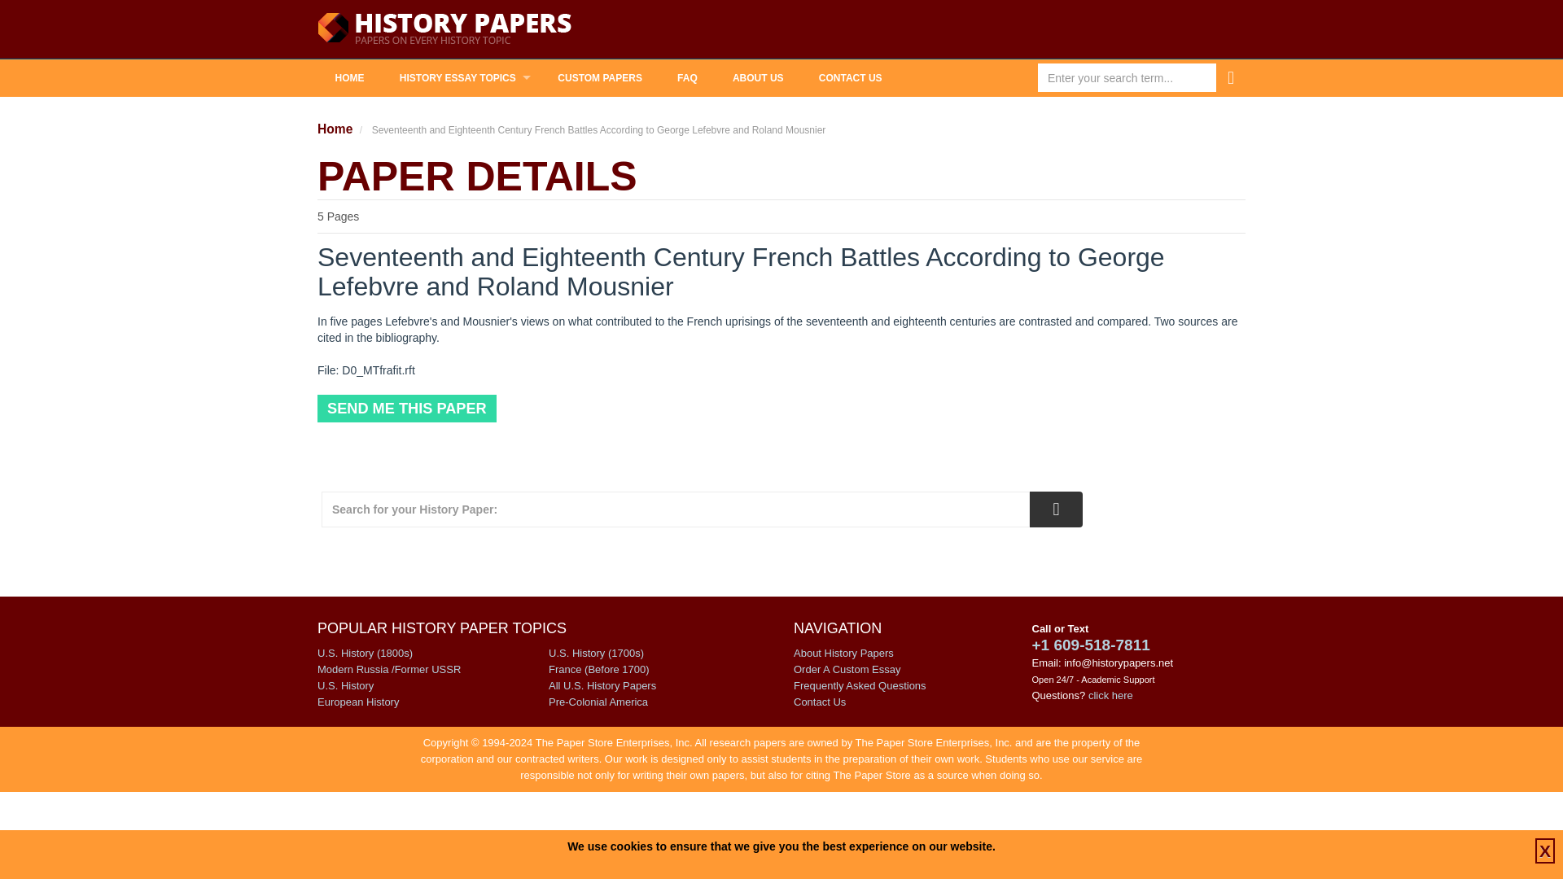 Image resolution: width=1563 pixels, height=879 pixels. I want to click on HOME, so click(348, 78).